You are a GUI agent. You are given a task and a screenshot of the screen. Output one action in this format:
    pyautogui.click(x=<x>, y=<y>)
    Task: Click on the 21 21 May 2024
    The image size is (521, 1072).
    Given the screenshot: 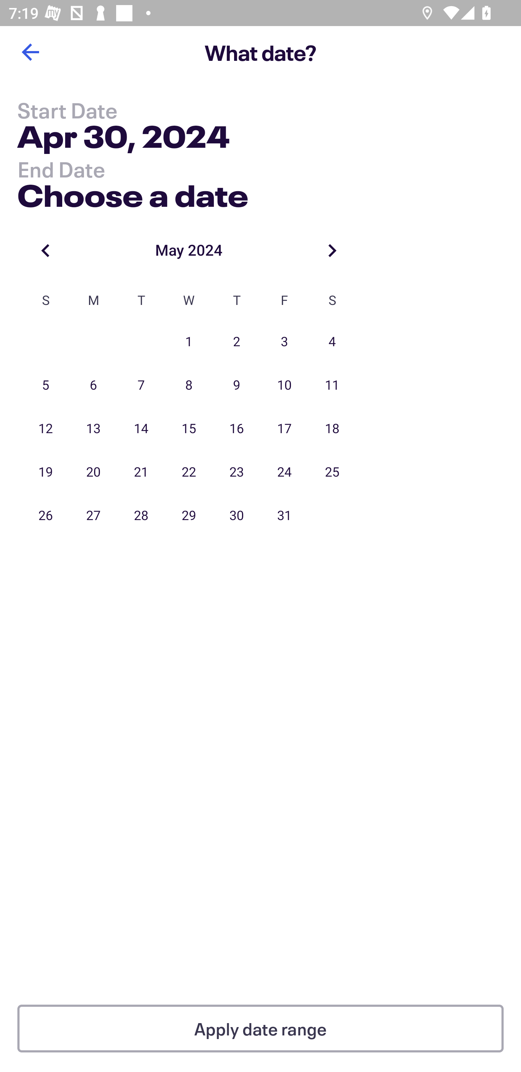 What is the action you would take?
    pyautogui.click(x=141, y=472)
    